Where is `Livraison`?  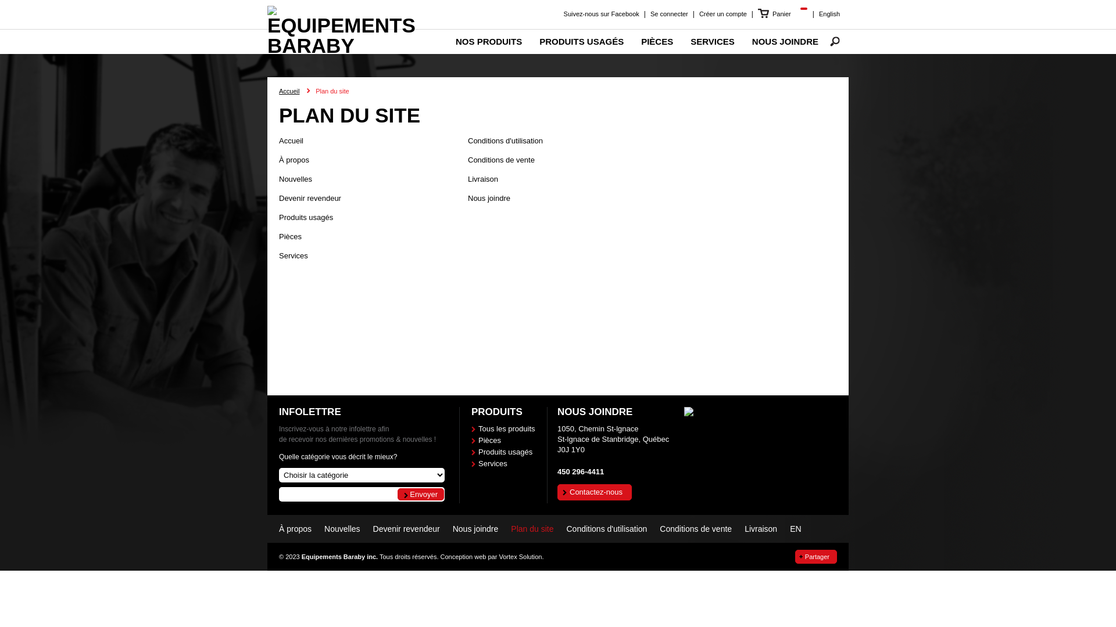
Livraison is located at coordinates (483, 179).